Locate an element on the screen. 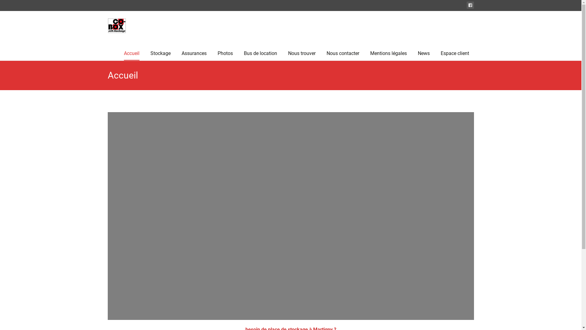 This screenshot has width=586, height=330. facebook is located at coordinates (470, 5).